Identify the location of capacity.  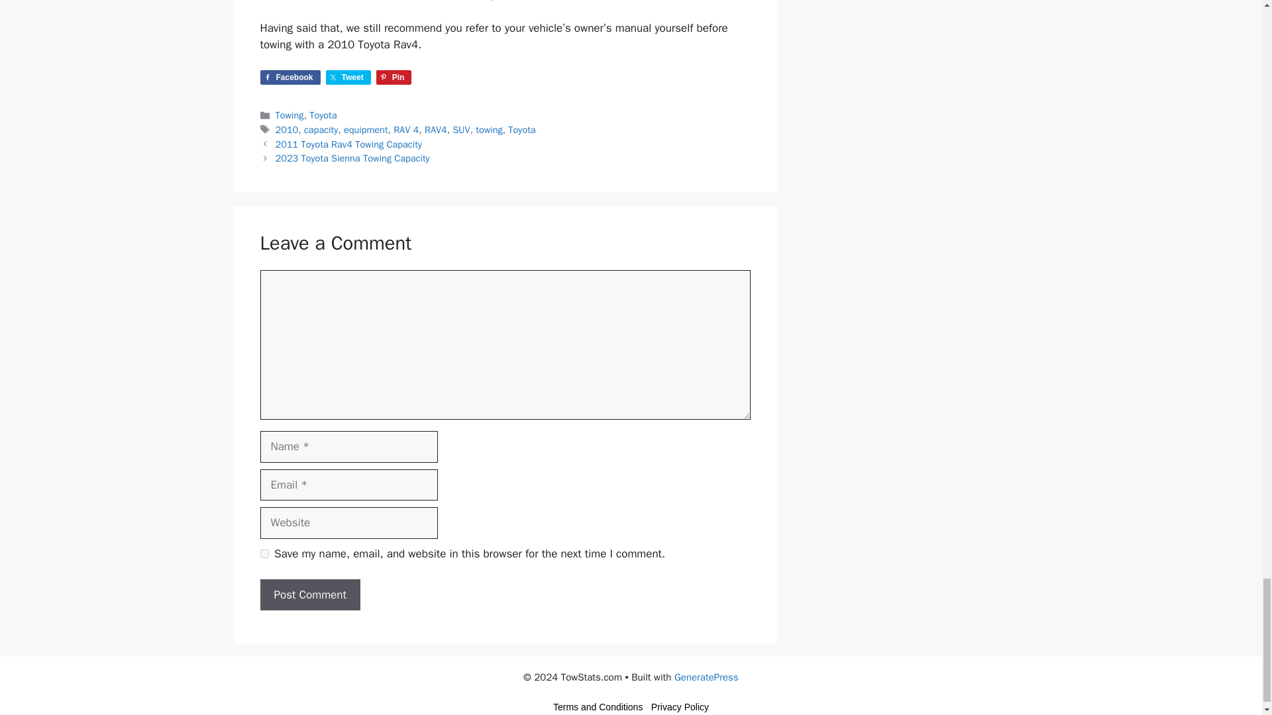
(321, 130).